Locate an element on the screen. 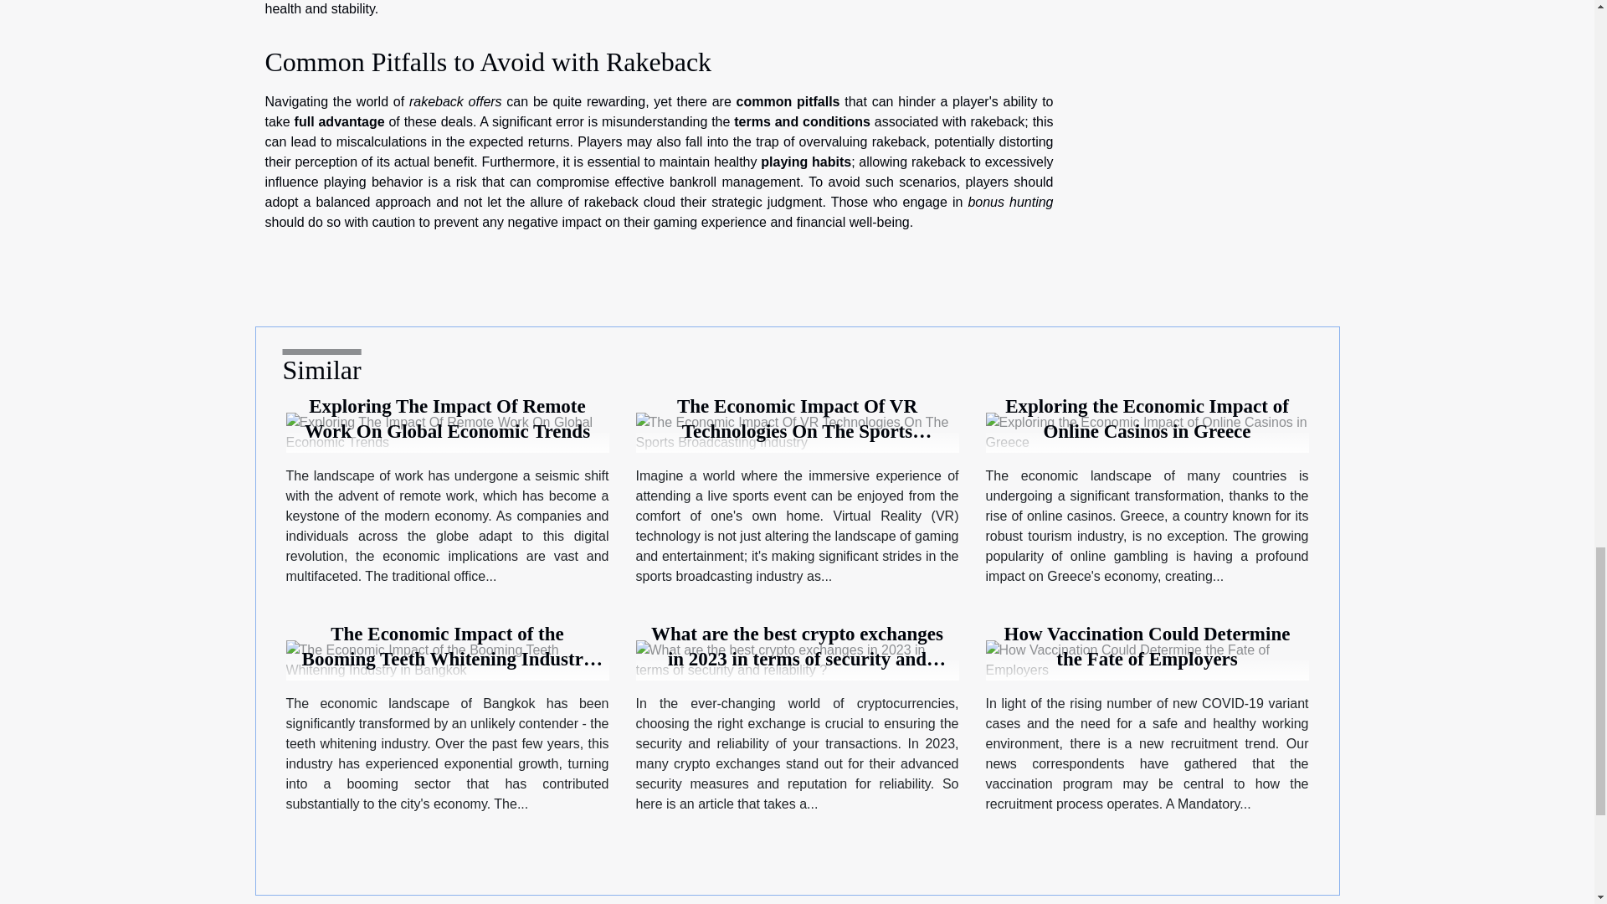  Exploring the Economic Impact of Online Casinos in Greece is located at coordinates (1147, 419).